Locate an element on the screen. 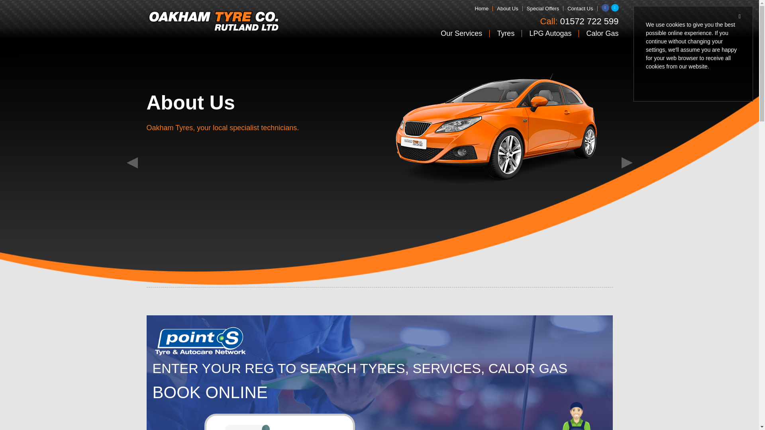 This screenshot has width=765, height=430. 01572 722 599 is located at coordinates (589, 21).